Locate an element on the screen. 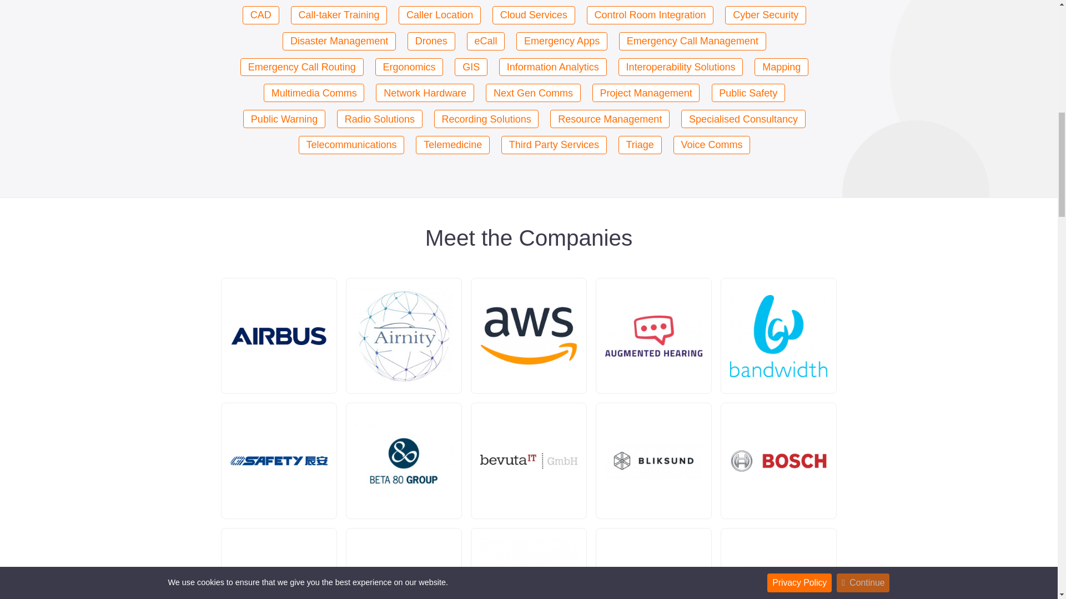 The image size is (1066, 599). view all companies related to Emergency Call Management is located at coordinates (693, 41).